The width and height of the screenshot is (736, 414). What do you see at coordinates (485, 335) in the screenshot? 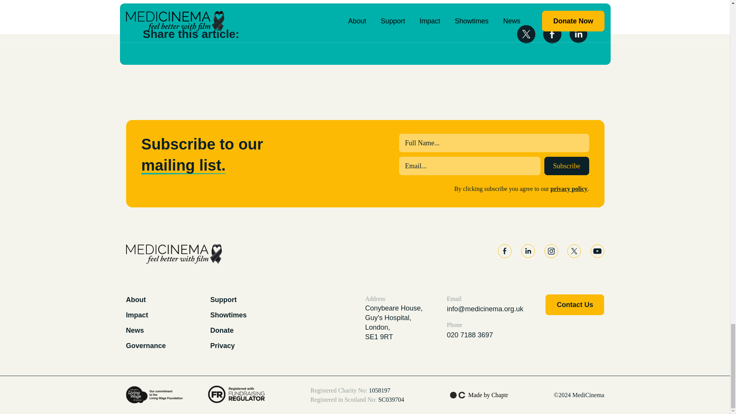
I see `020 7188 3697` at bounding box center [485, 335].